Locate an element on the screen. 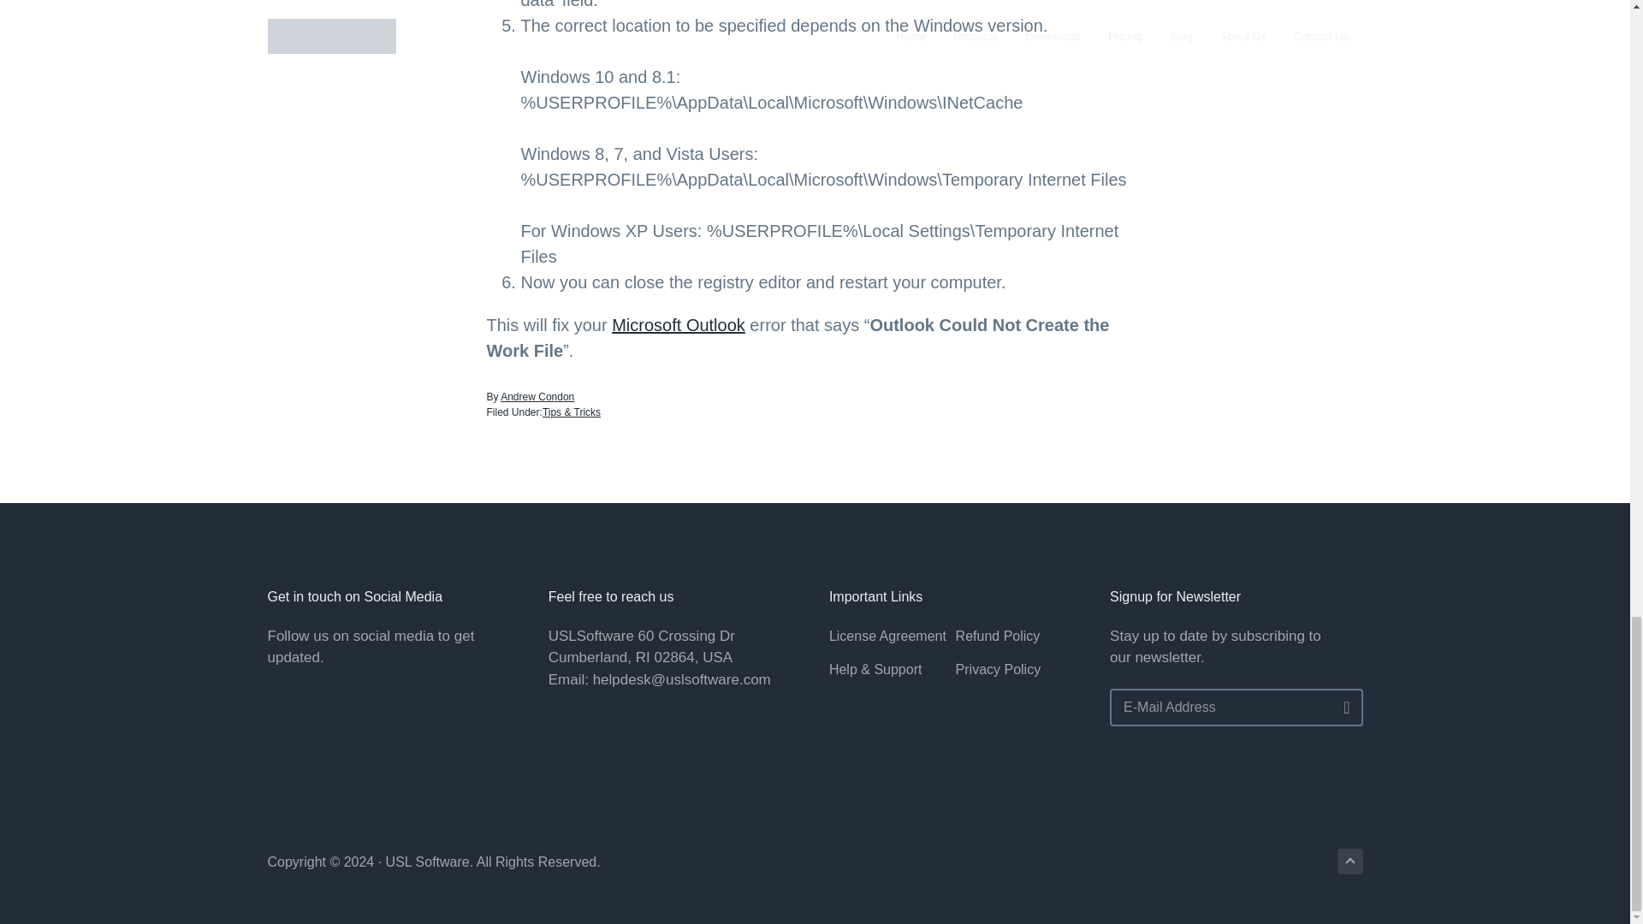 Image resolution: width=1643 pixels, height=924 pixels. Andrew Condon is located at coordinates (537, 396).